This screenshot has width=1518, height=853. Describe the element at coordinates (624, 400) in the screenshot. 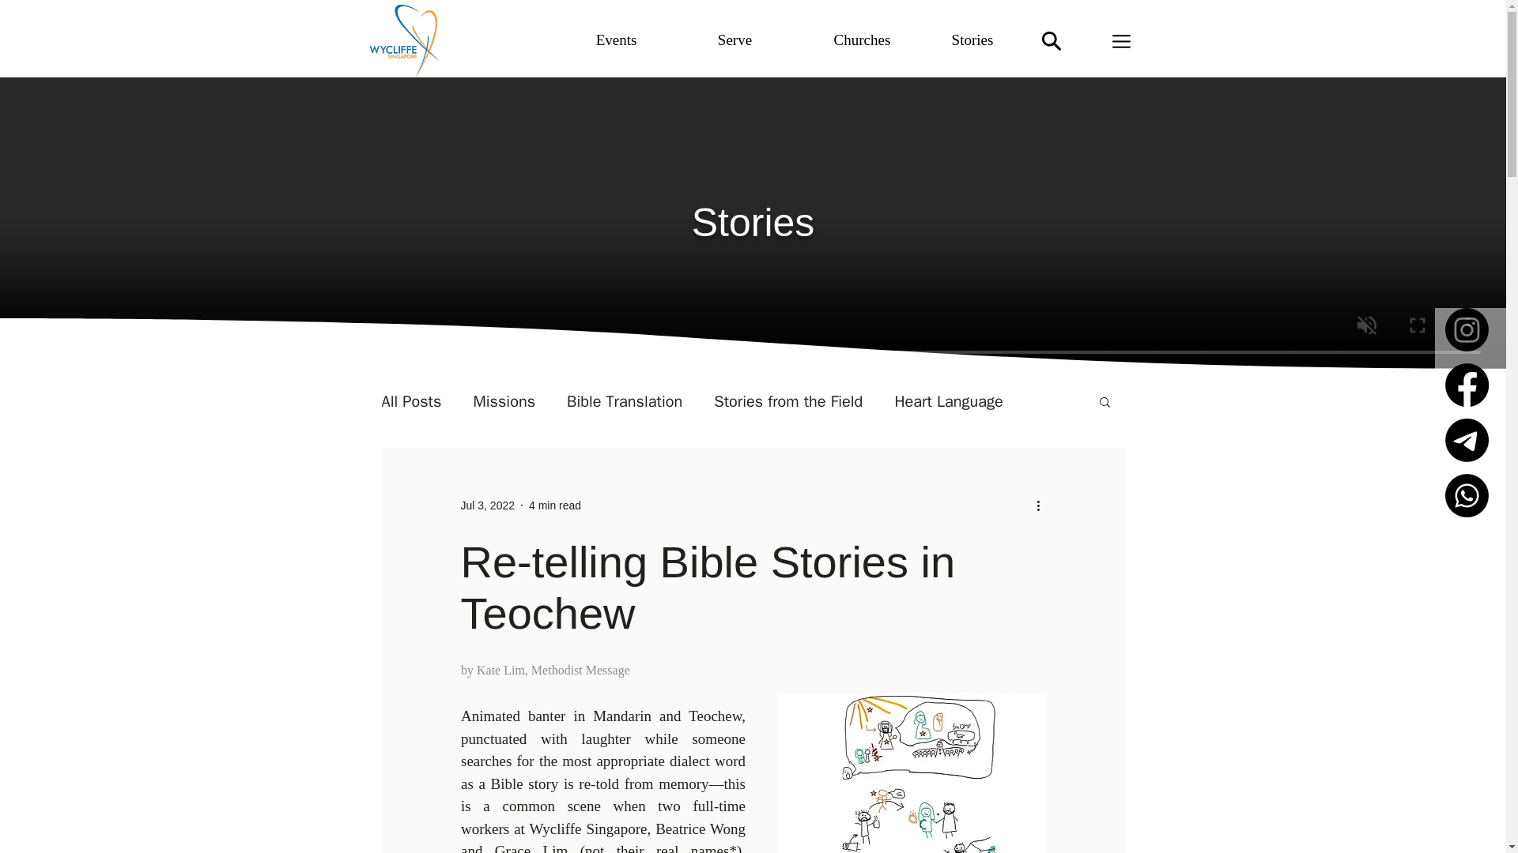

I see `Bible Translation` at that location.